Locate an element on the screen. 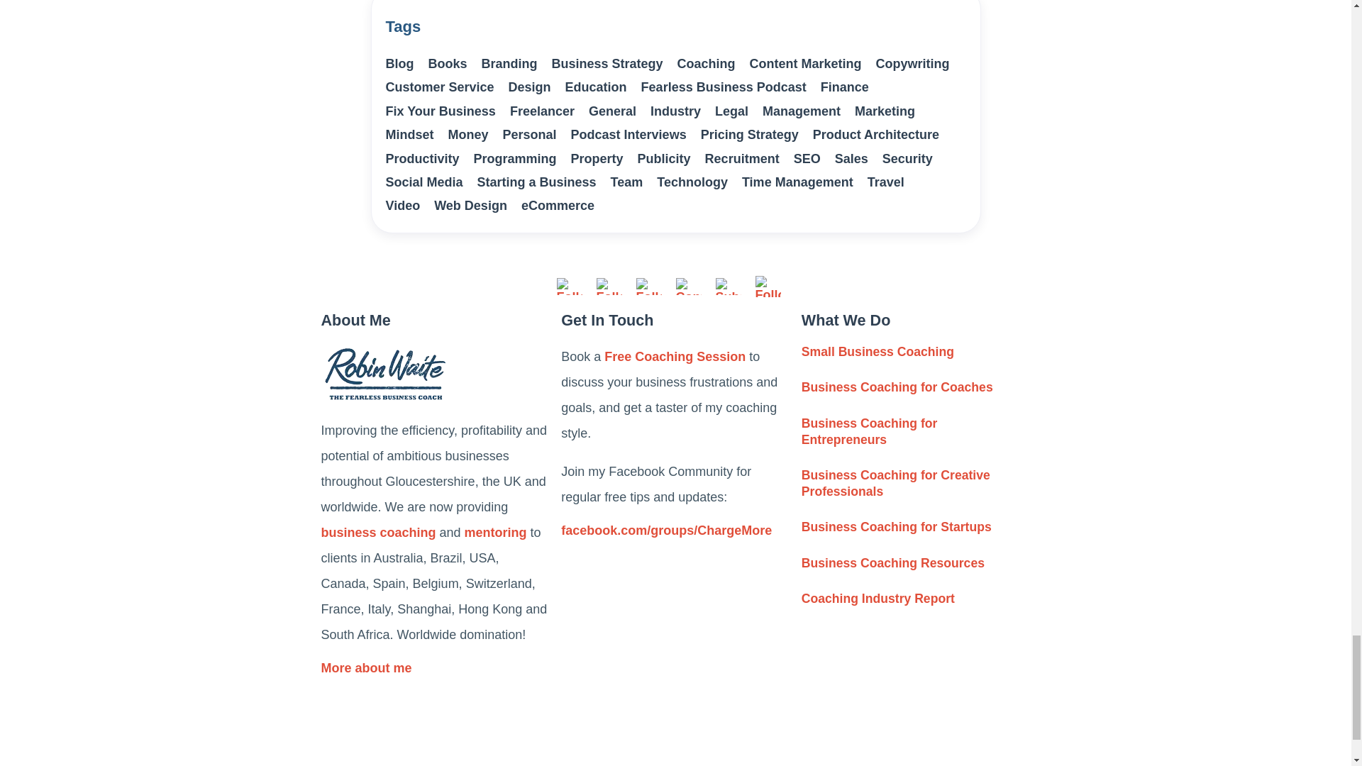 The height and width of the screenshot is (766, 1362). Join the Confidently Charge More Facebook Group is located at coordinates (675, 534).